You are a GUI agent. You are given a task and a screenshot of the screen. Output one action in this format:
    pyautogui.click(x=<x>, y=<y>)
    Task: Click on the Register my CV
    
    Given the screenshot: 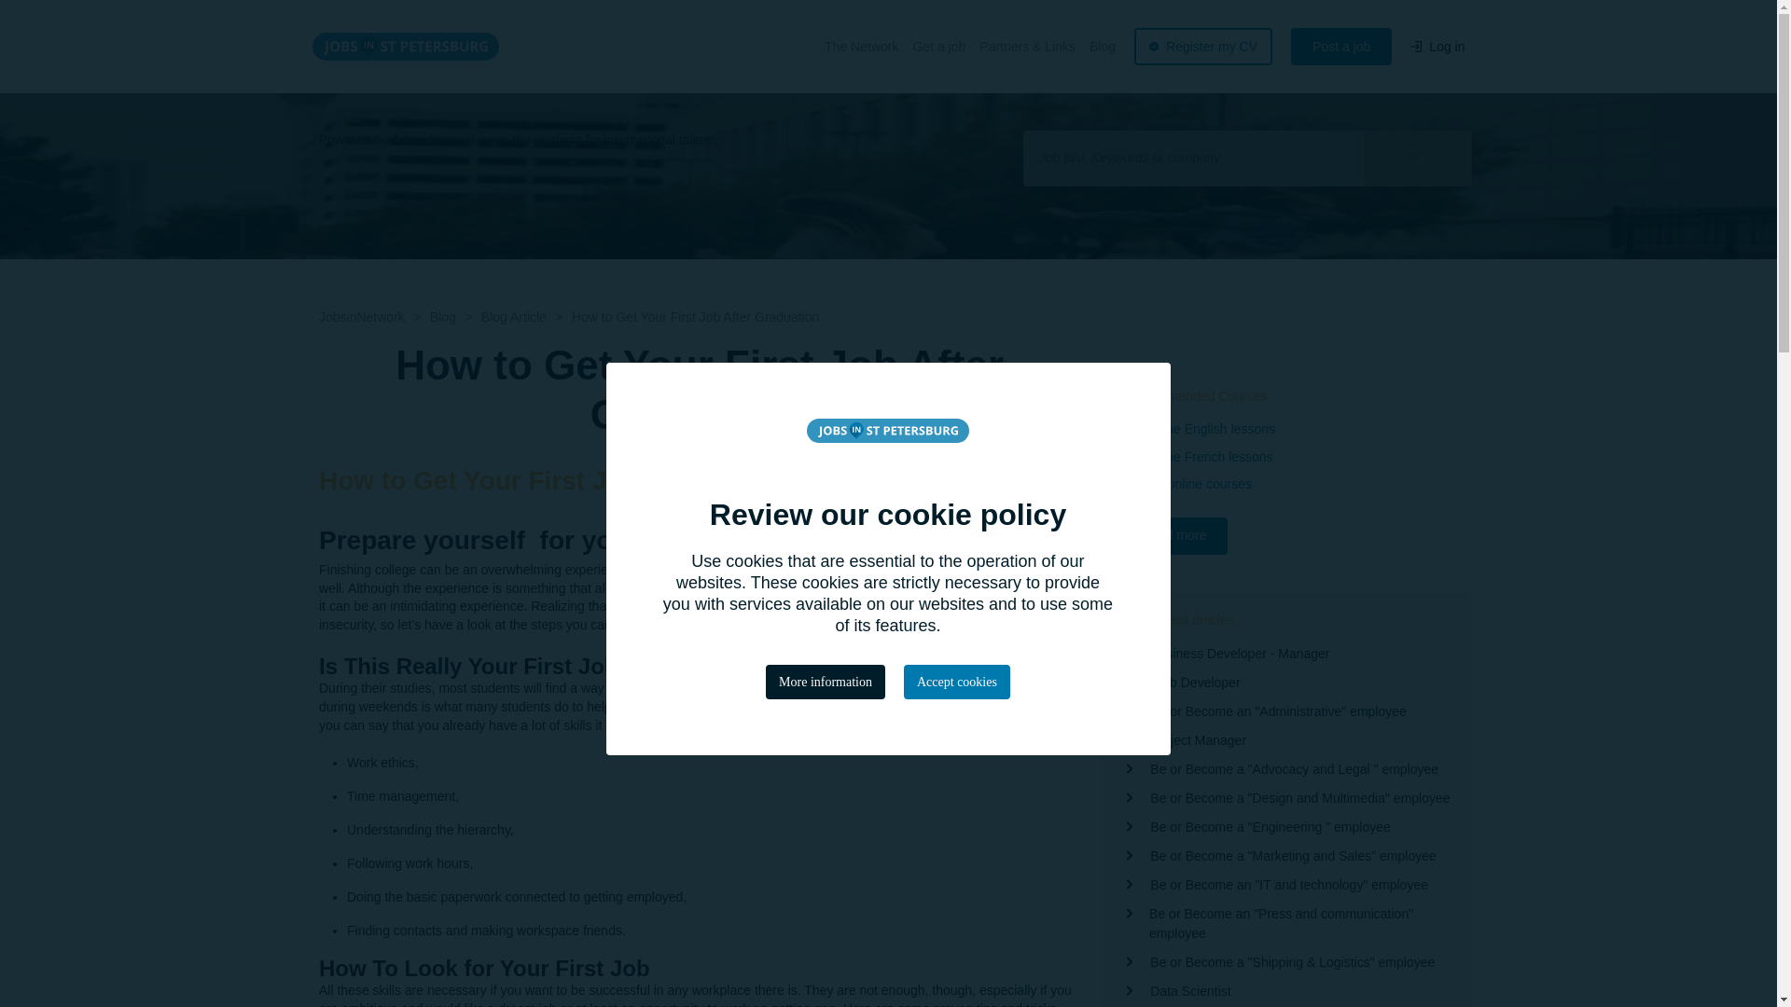 What is the action you would take?
    pyautogui.click(x=1202, y=47)
    